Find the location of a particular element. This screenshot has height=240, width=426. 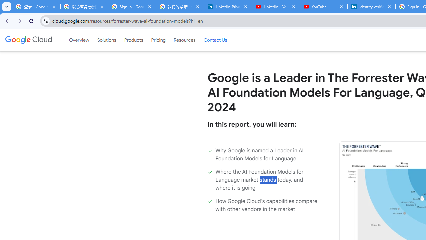

Products is located at coordinates (134, 40).